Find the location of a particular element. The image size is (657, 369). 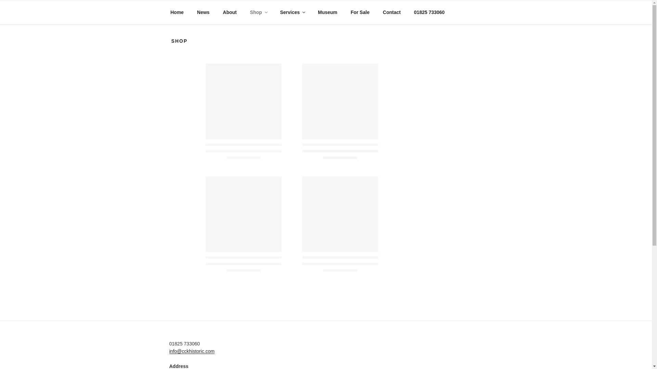

About is located at coordinates (229, 12).